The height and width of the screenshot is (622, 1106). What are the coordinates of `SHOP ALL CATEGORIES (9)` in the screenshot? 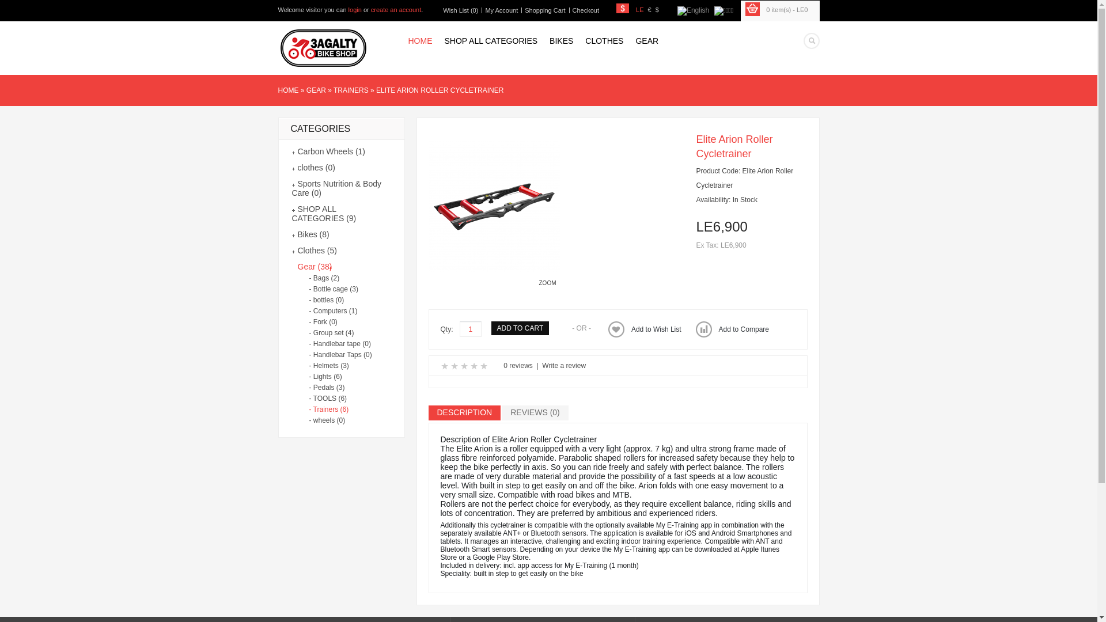 It's located at (324, 214).